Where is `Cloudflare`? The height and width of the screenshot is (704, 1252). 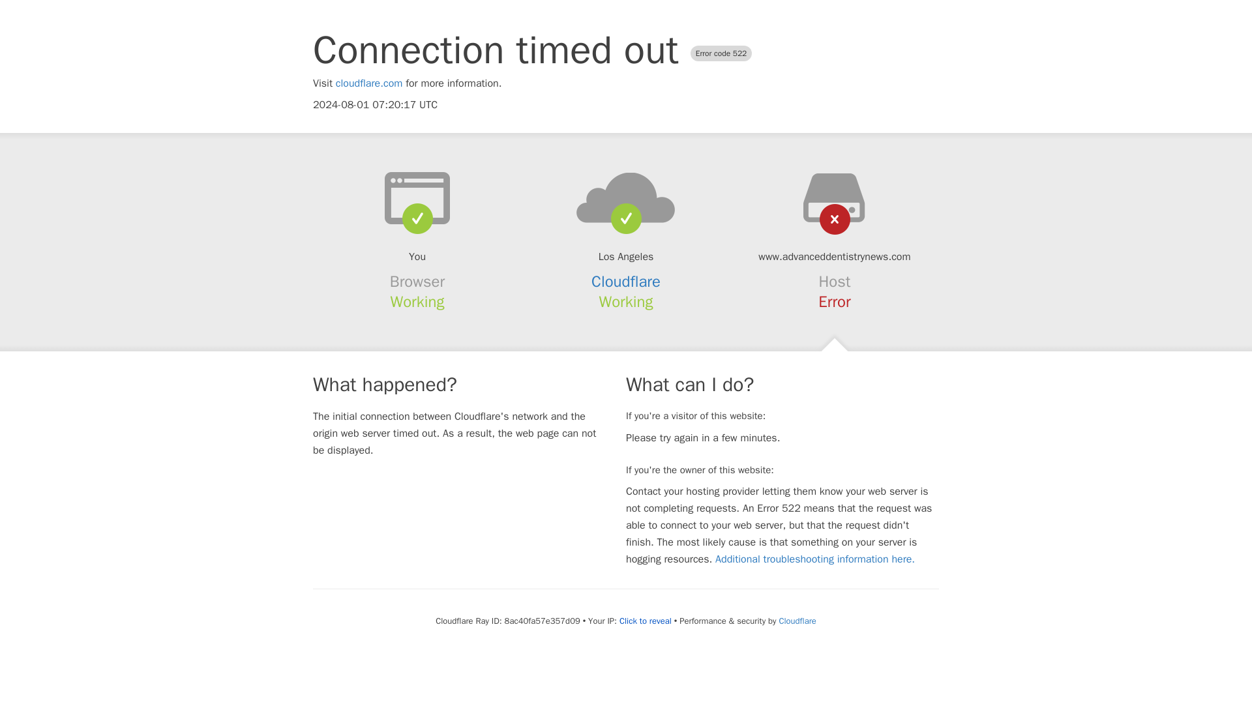 Cloudflare is located at coordinates (626, 282).